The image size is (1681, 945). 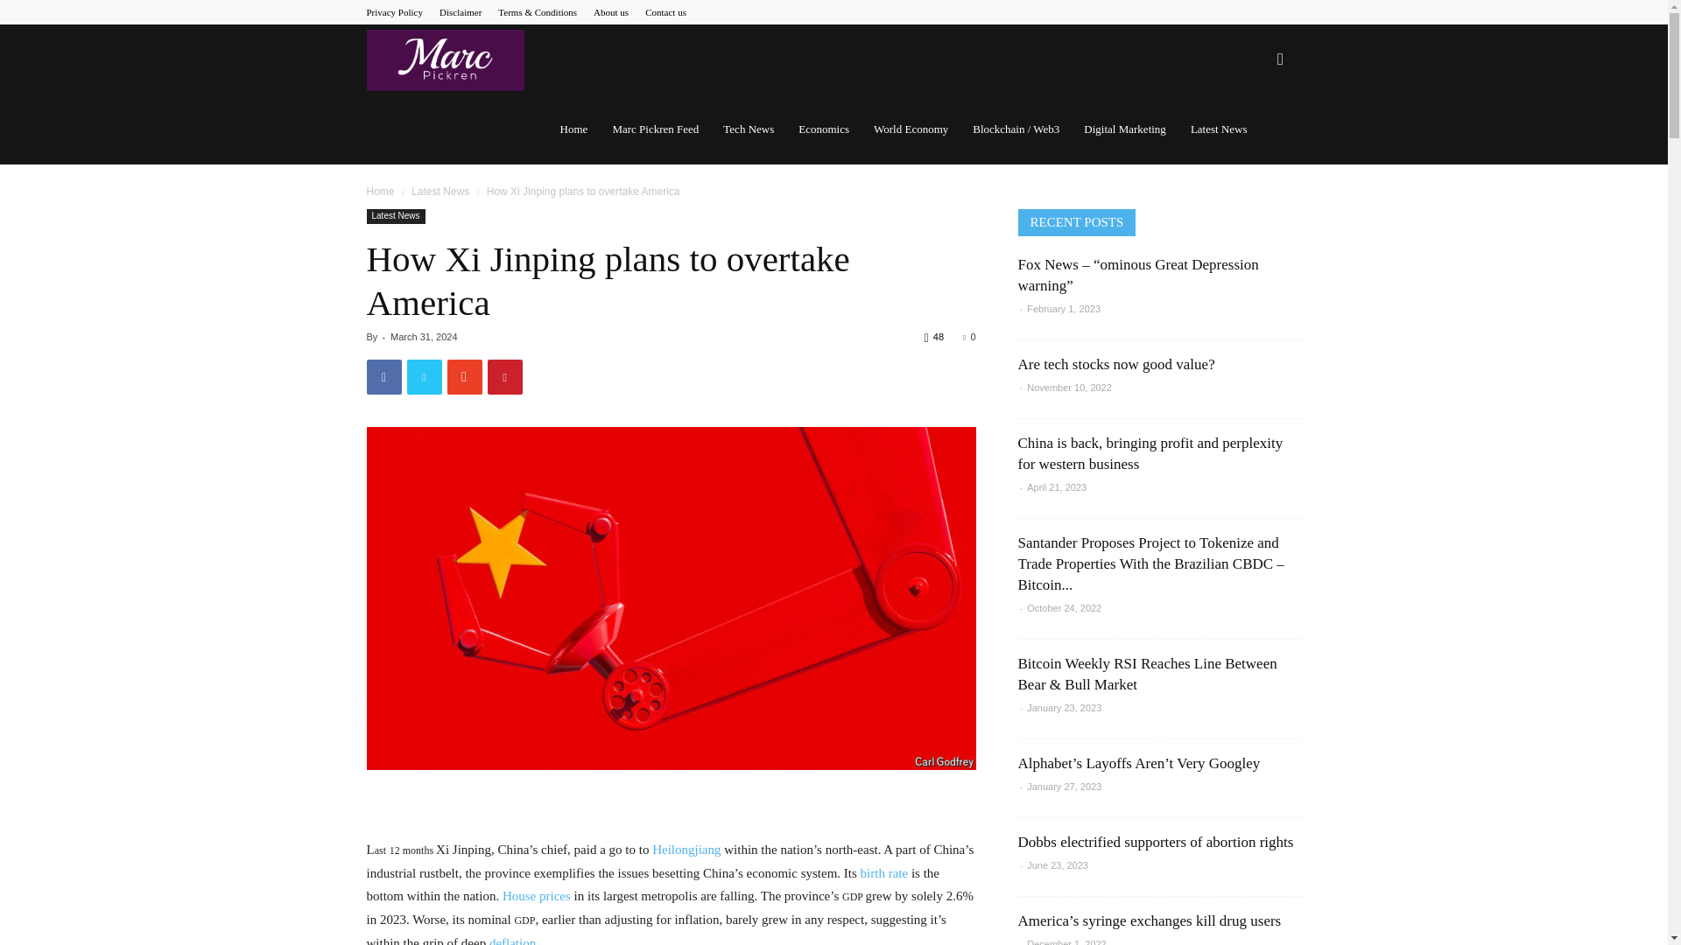 What do you see at coordinates (665, 12) in the screenshot?
I see `Contact us` at bounding box center [665, 12].